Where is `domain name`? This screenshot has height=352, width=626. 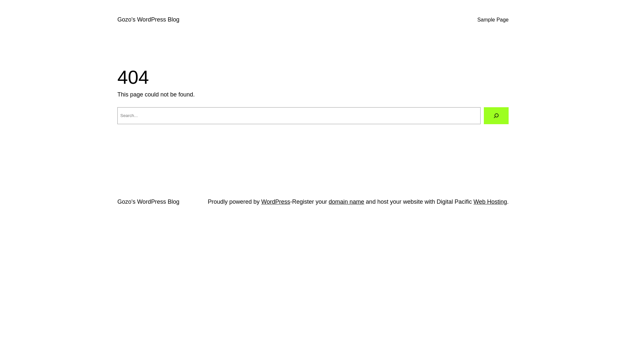 domain name is located at coordinates (346, 202).